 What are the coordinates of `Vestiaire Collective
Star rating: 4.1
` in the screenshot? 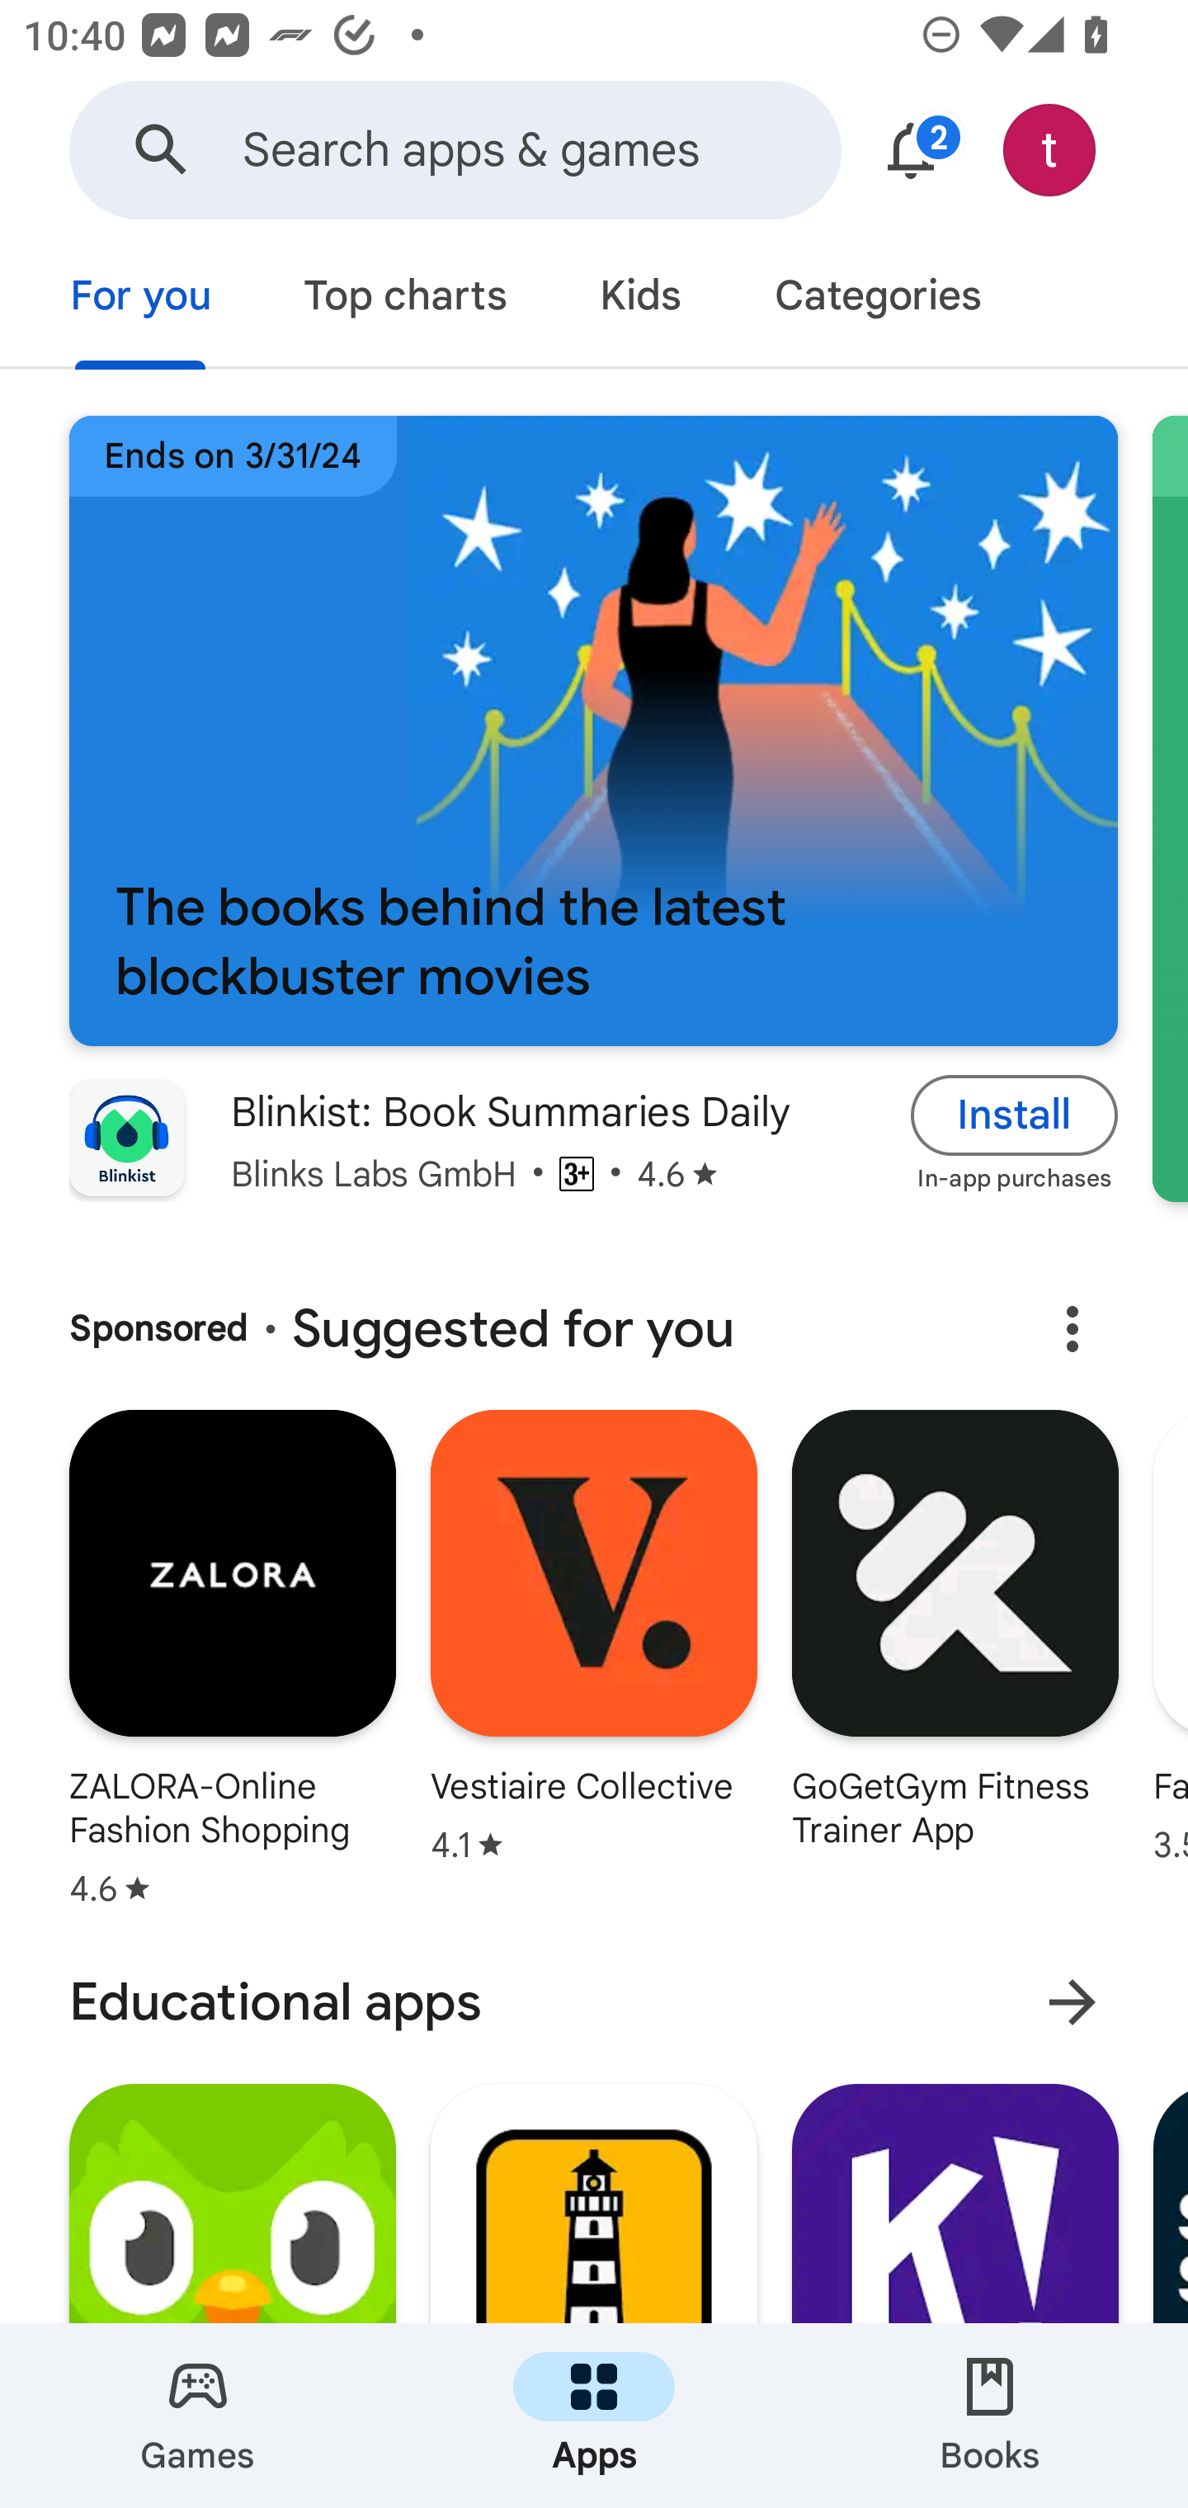 It's located at (594, 1665).